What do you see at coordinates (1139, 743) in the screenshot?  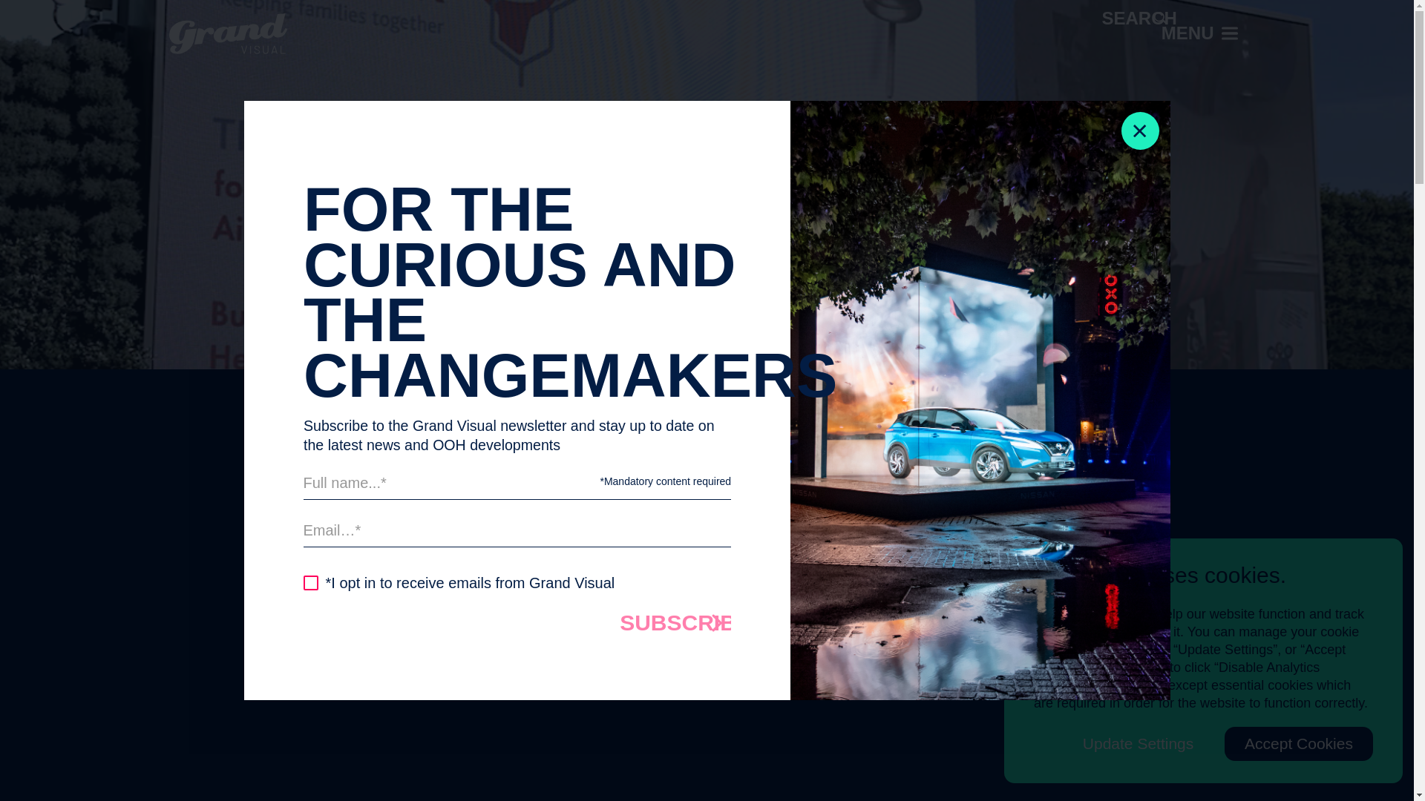 I see `Update Settings` at bounding box center [1139, 743].